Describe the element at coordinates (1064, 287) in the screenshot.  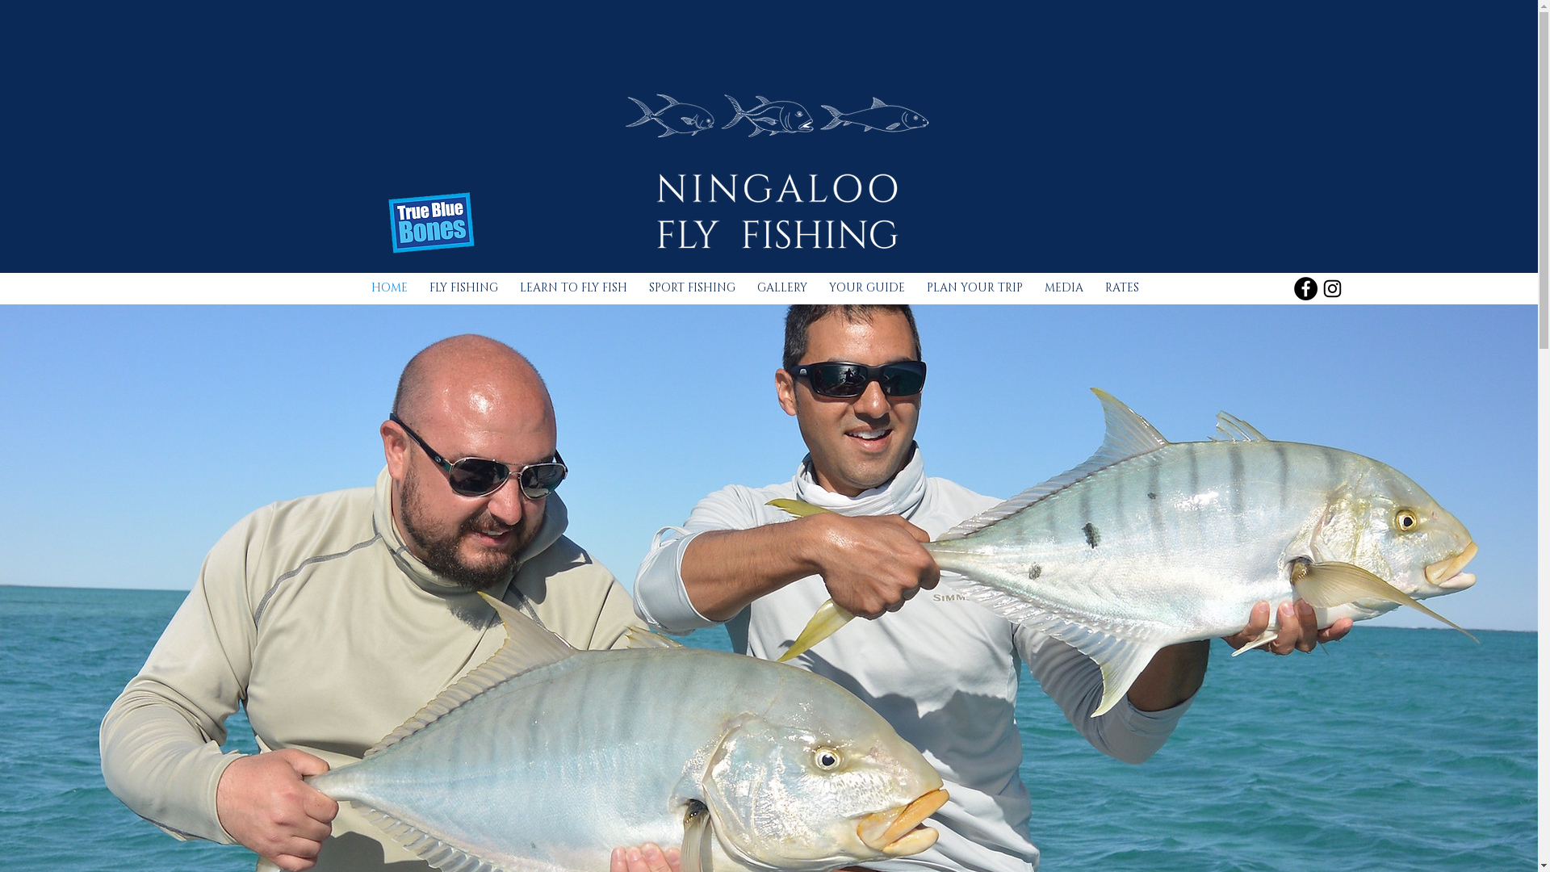
I see `MEDIA` at that location.